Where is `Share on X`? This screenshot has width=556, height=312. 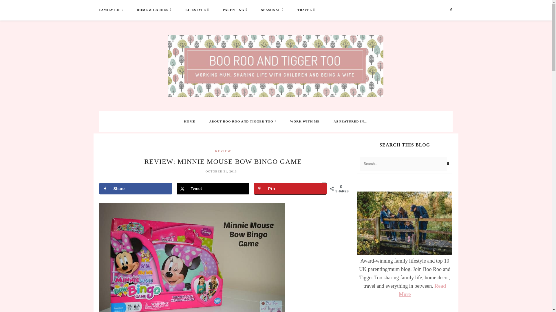 Share on X is located at coordinates (213, 188).